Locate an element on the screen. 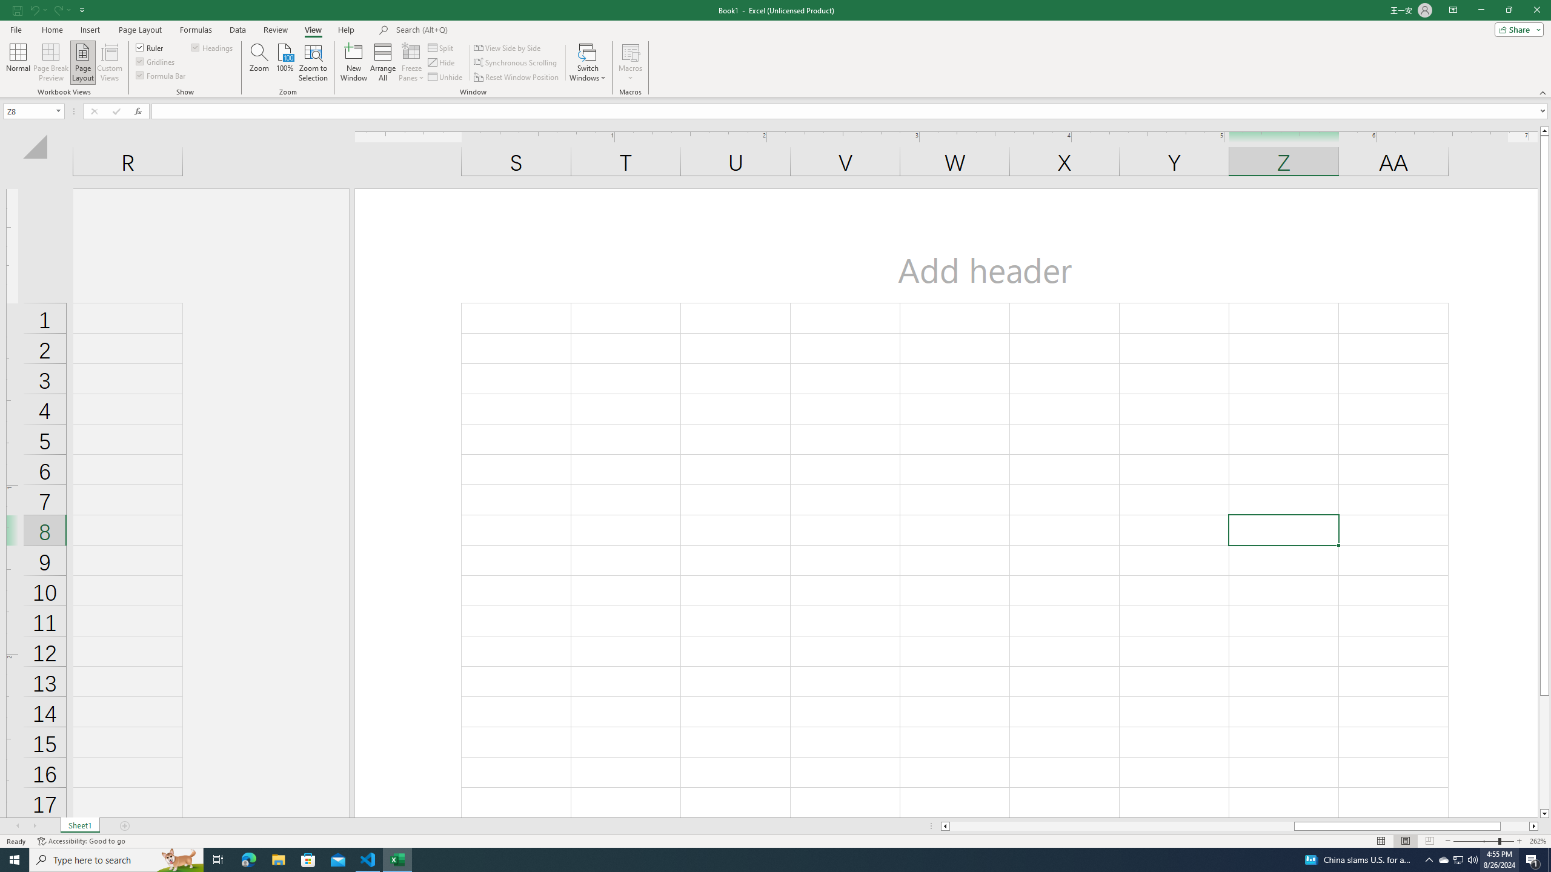 The image size is (1551, 872). Page left is located at coordinates (1121, 826).